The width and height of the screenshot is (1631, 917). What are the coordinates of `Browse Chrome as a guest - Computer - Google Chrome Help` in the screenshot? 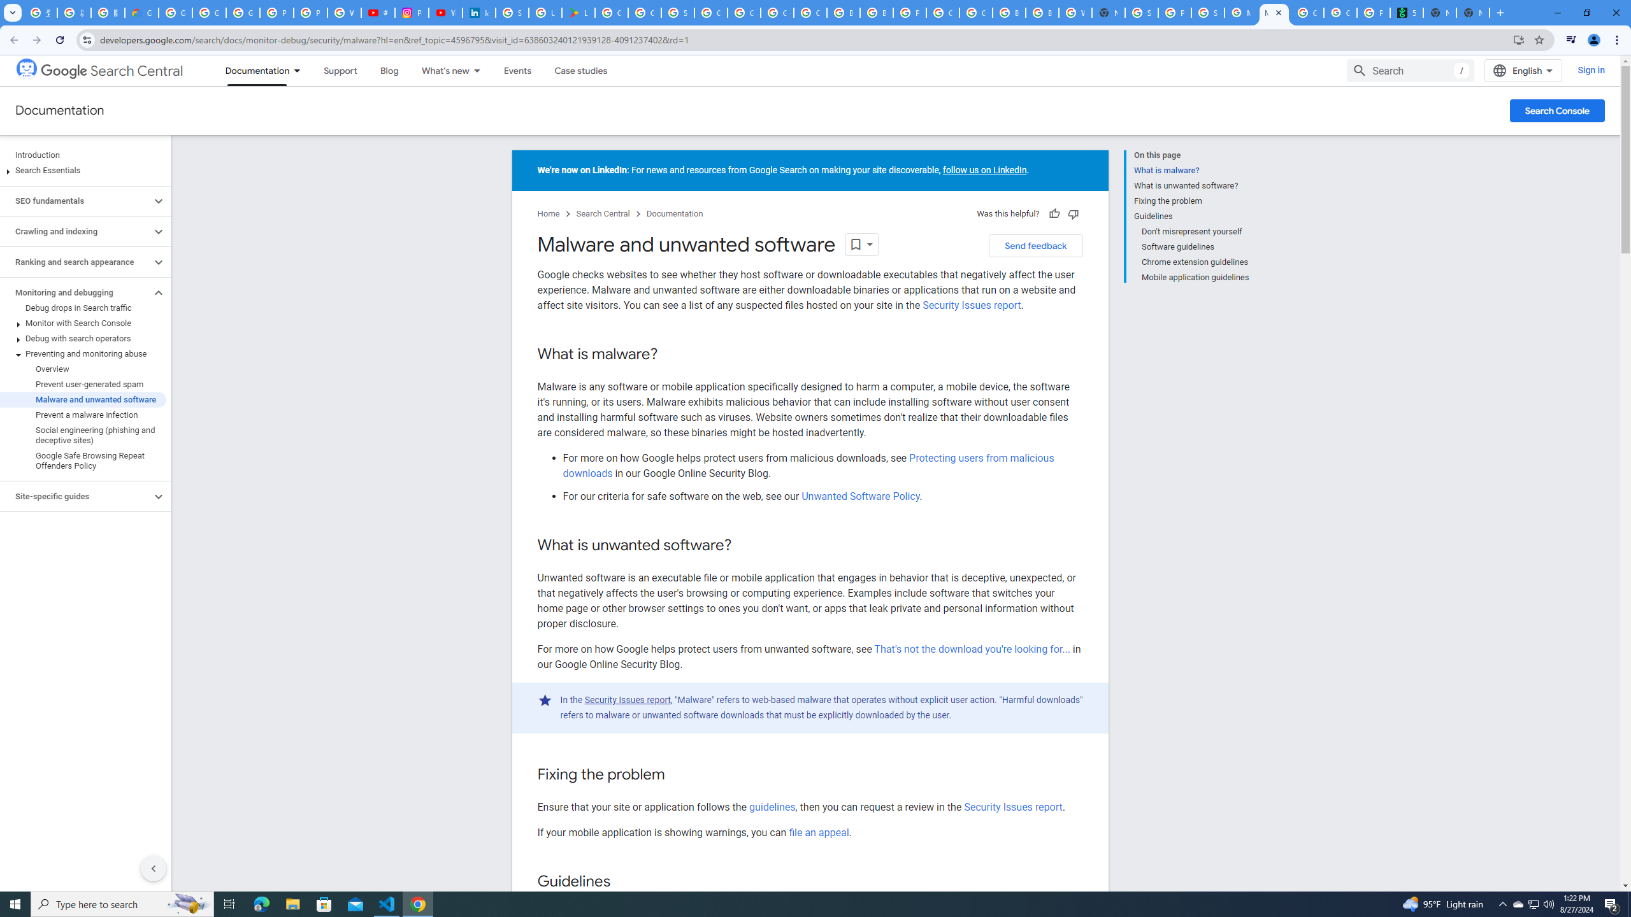 It's located at (1042, 13).